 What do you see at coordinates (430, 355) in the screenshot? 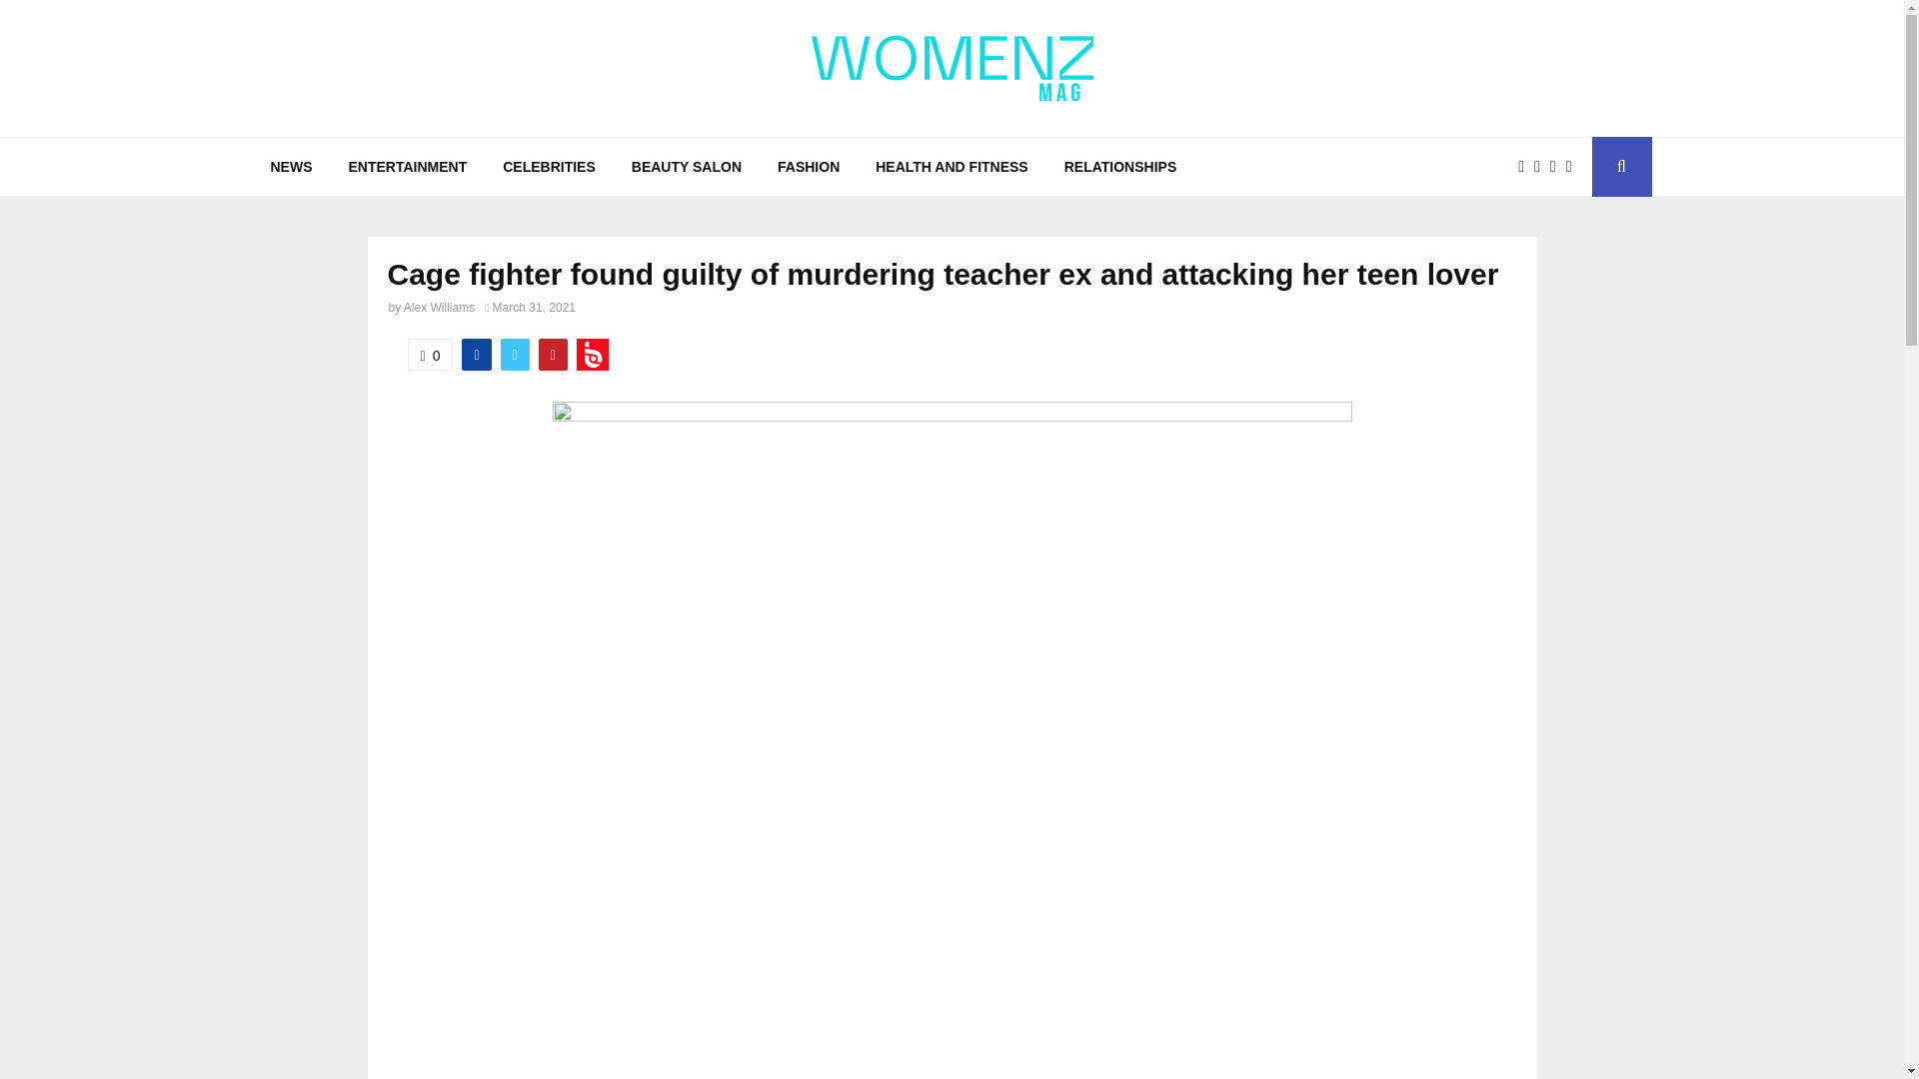
I see `0` at bounding box center [430, 355].